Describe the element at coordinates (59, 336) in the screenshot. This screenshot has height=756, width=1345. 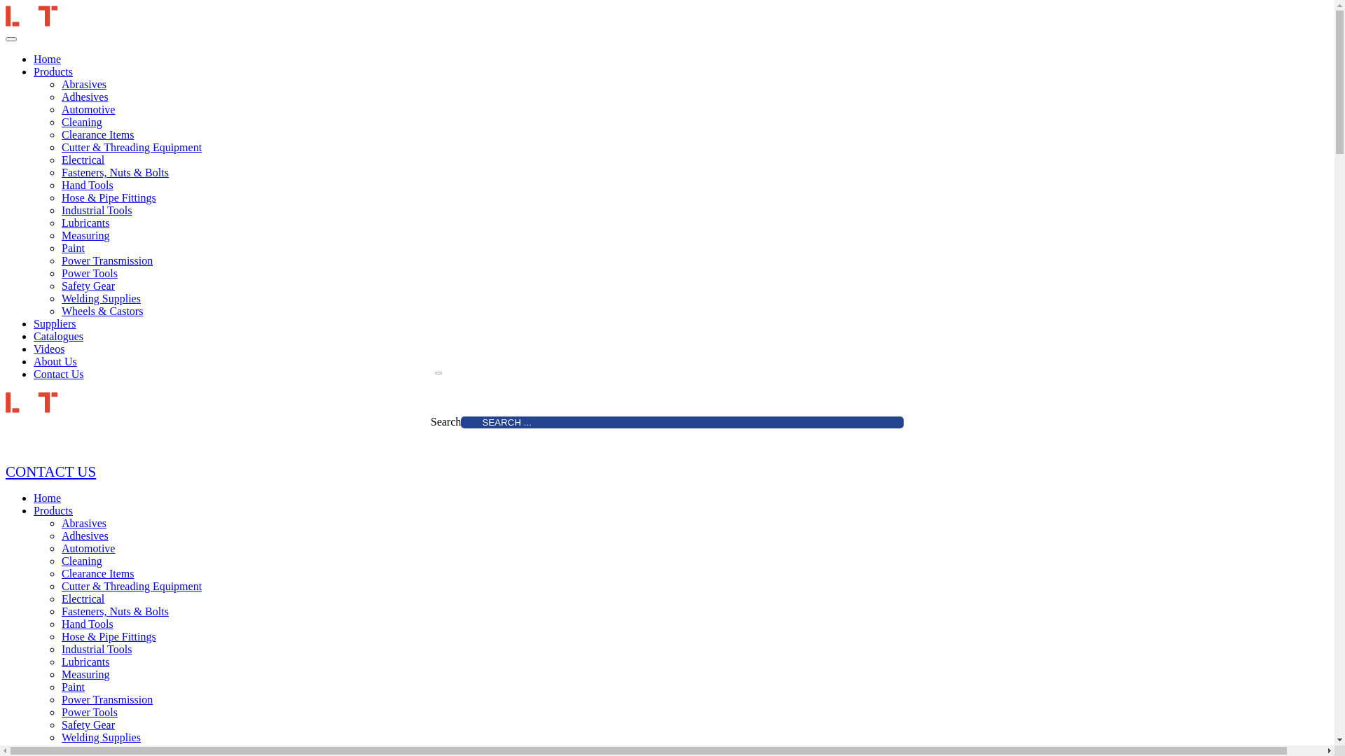
I see `Catalogues` at that location.